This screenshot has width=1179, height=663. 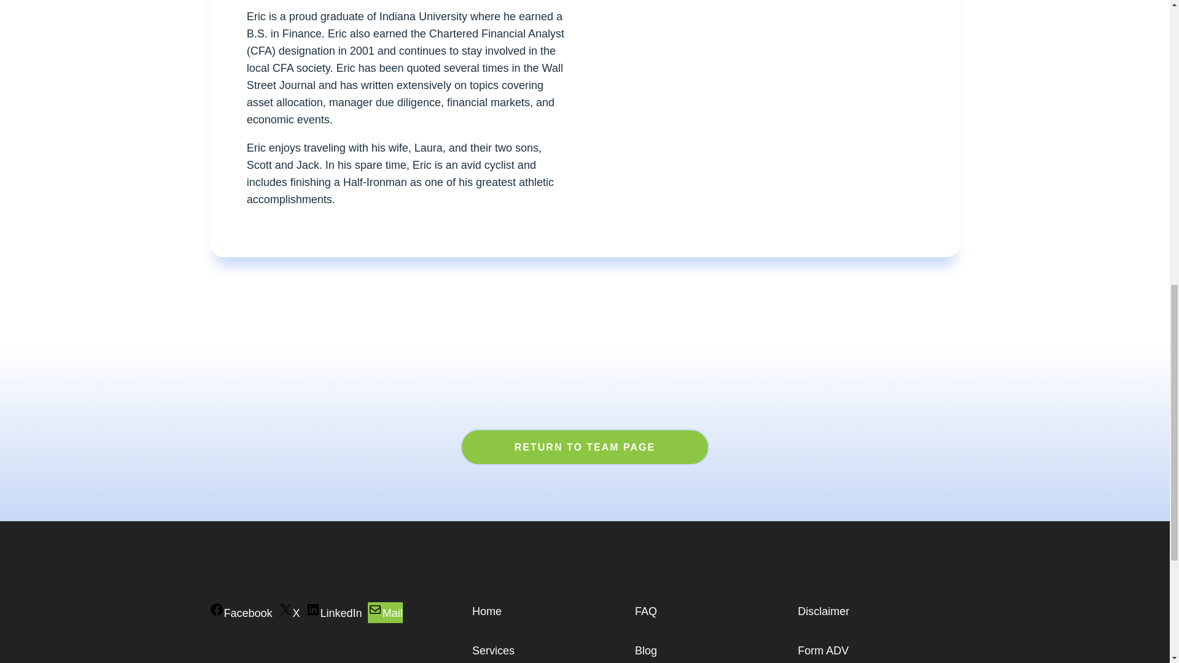 What do you see at coordinates (289, 613) in the screenshot?
I see `X` at bounding box center [289, 613].